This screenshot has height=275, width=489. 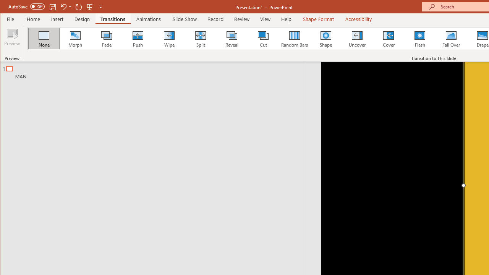 I want to click on Flash, so click(x=420, y=38).